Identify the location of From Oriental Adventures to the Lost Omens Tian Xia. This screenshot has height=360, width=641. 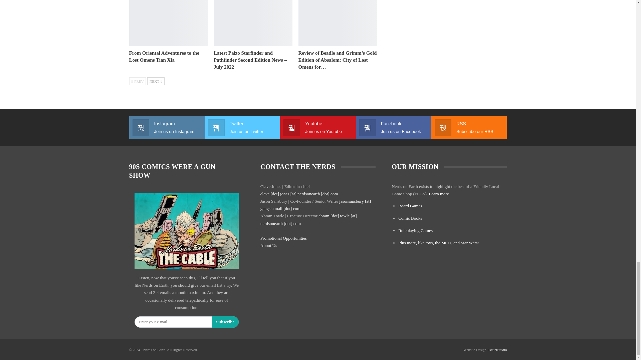
(164, 56).